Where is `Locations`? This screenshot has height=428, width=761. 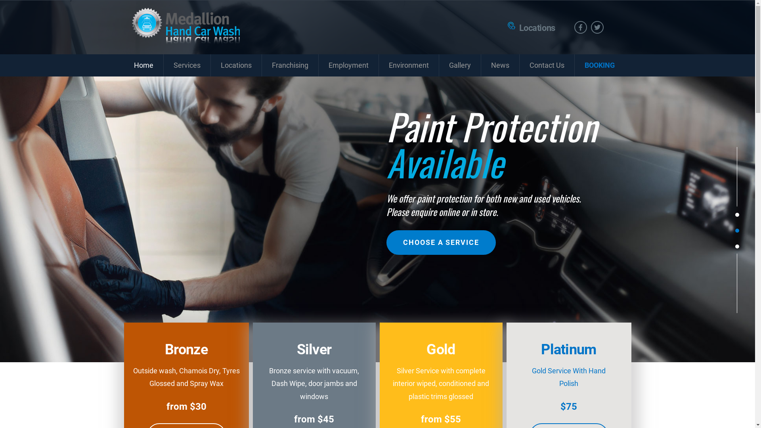 Locations is located at coordinates (537, 28).